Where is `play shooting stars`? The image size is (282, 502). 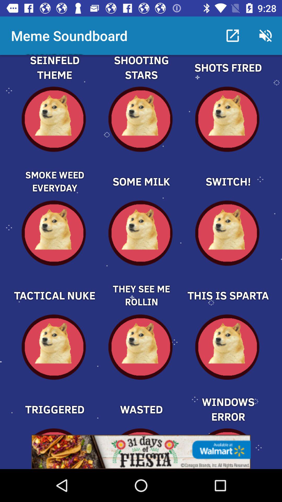 play shooting stars is located at coordinates (141, 74).